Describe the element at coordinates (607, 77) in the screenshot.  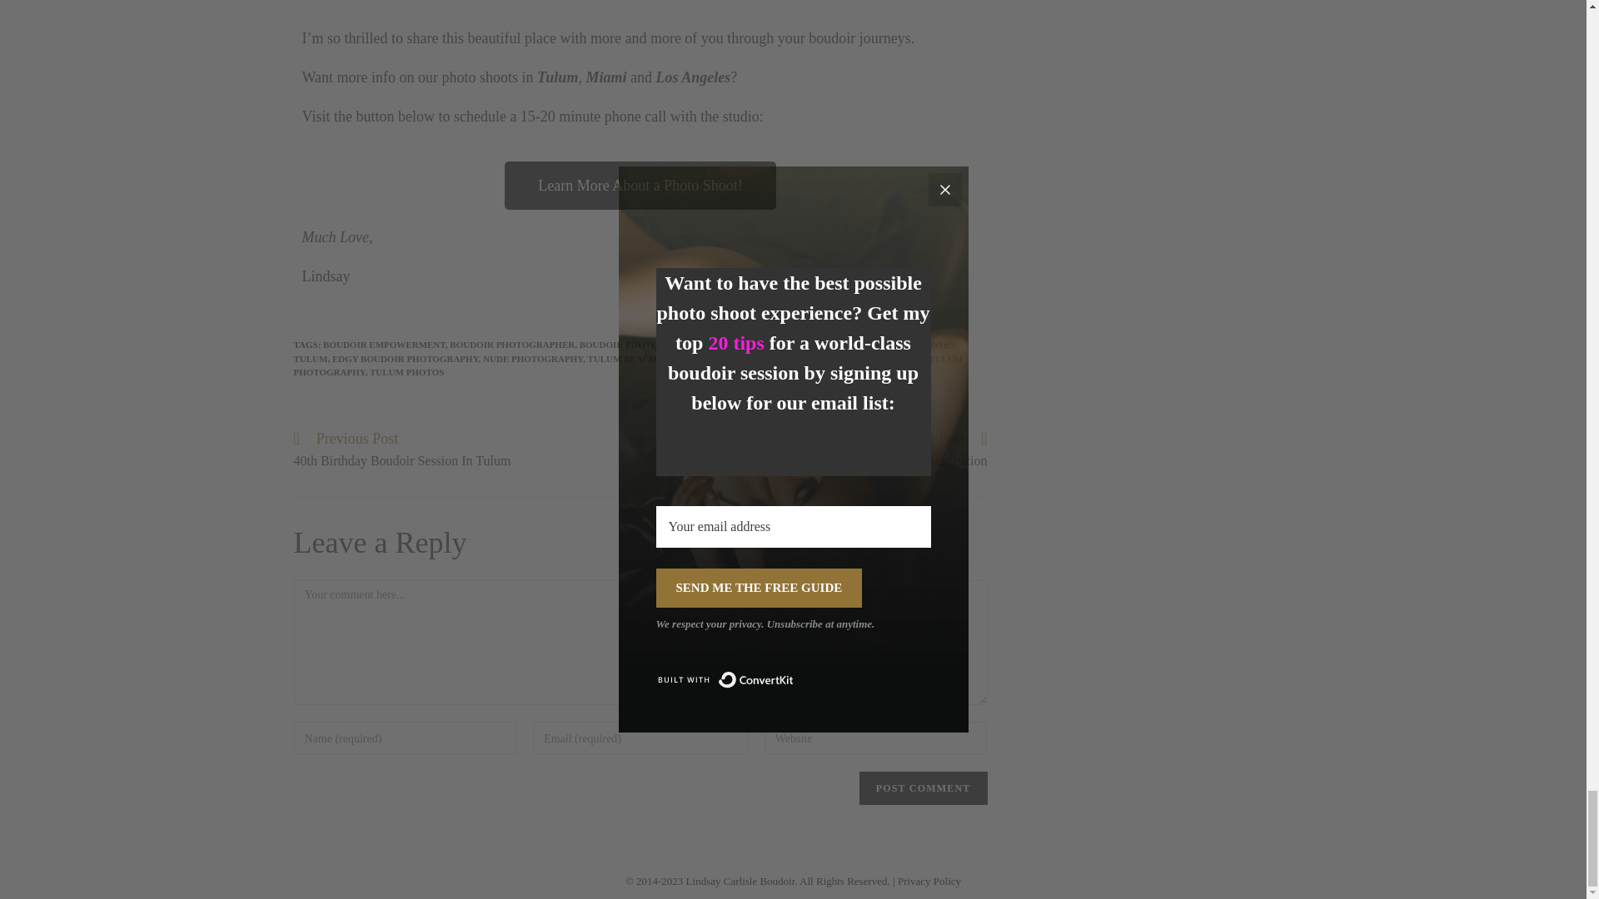
I see `TULUM BEACH PHOTOS` at that location.